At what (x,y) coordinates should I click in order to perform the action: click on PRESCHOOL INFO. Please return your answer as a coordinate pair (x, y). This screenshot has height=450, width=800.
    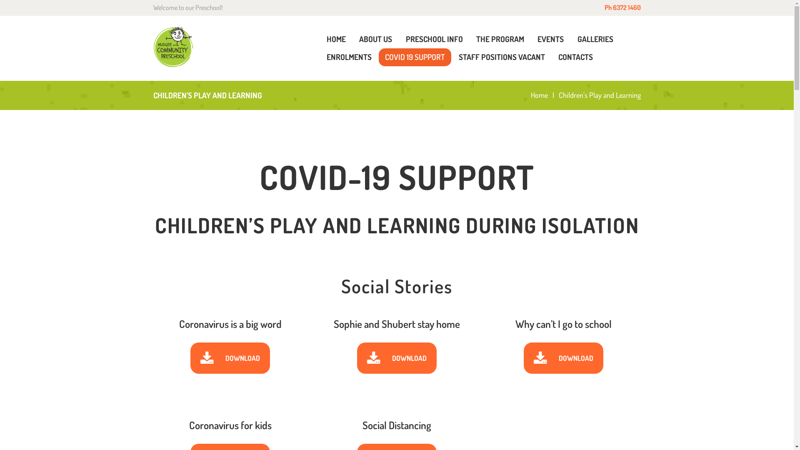
    Looking at the image, I should click on (434, 39).